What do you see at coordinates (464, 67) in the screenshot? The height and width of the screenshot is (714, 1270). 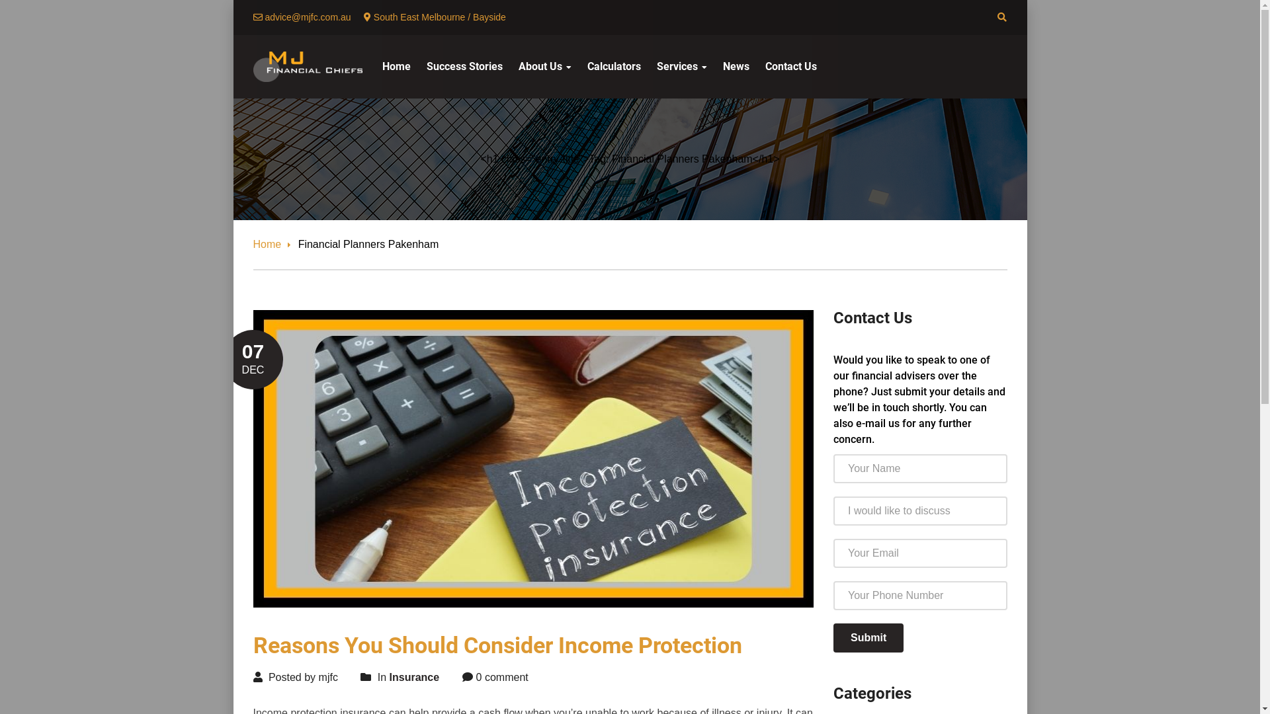 I see `Success Stories` at bounding box center [464, 67].